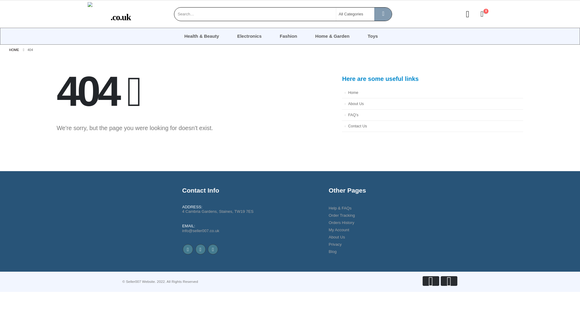  I want to click on Seller007 - Buy With Confidence, so click(100, 14).